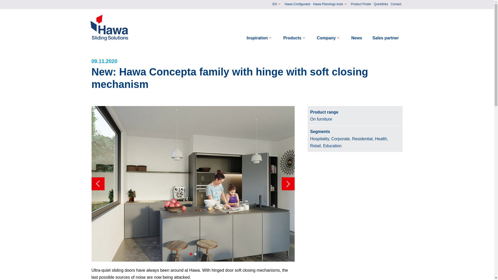 Image resolution: width=498 pixels, height=280 pixels. I want to click on Company, so click(329, 38).